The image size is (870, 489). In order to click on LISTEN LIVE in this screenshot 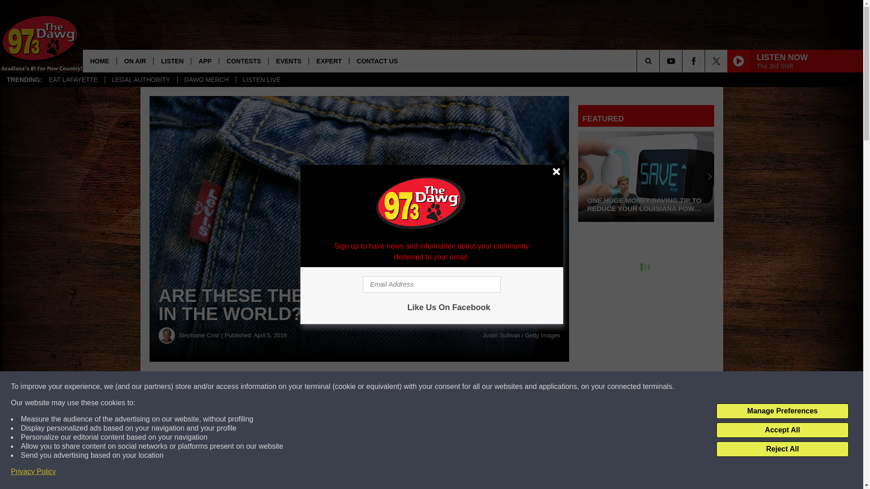, I will do `click(261, 80)`.